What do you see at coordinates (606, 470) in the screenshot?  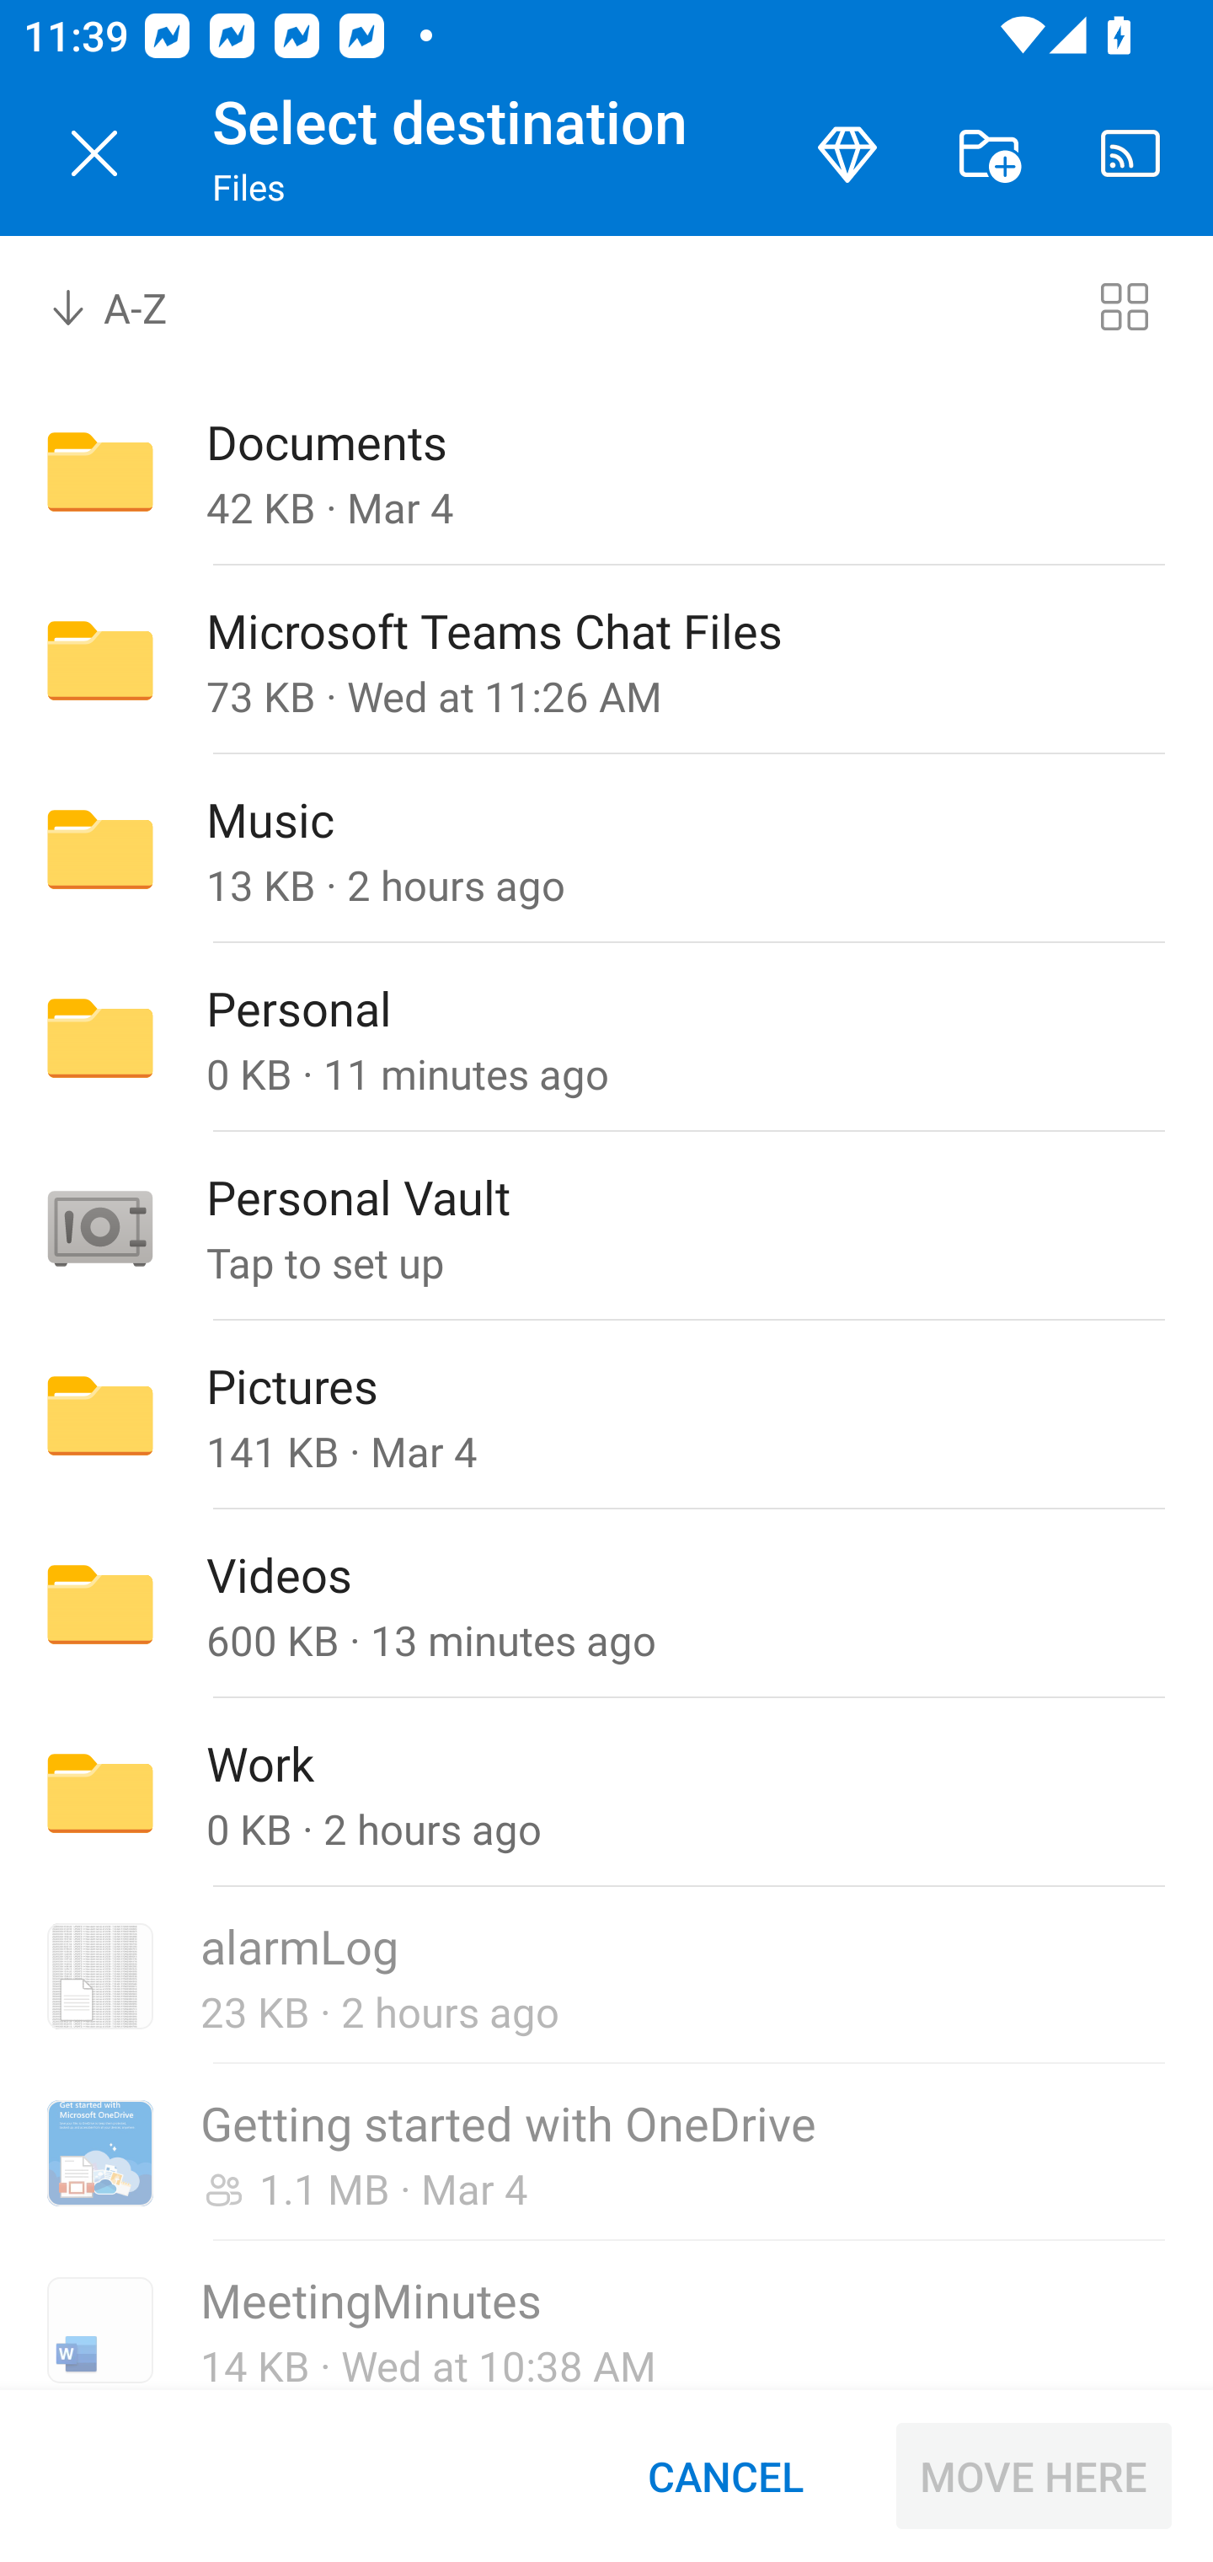 I see `Folder Documents 42 KB · Mar 4` at bounding box center [606, 470].